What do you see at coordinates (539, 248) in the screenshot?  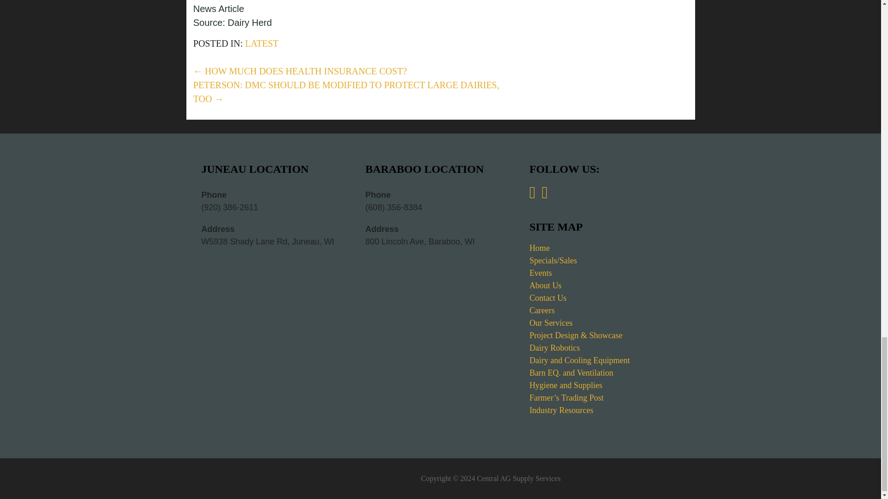 I see `Home` at bounding box center [539, 248].